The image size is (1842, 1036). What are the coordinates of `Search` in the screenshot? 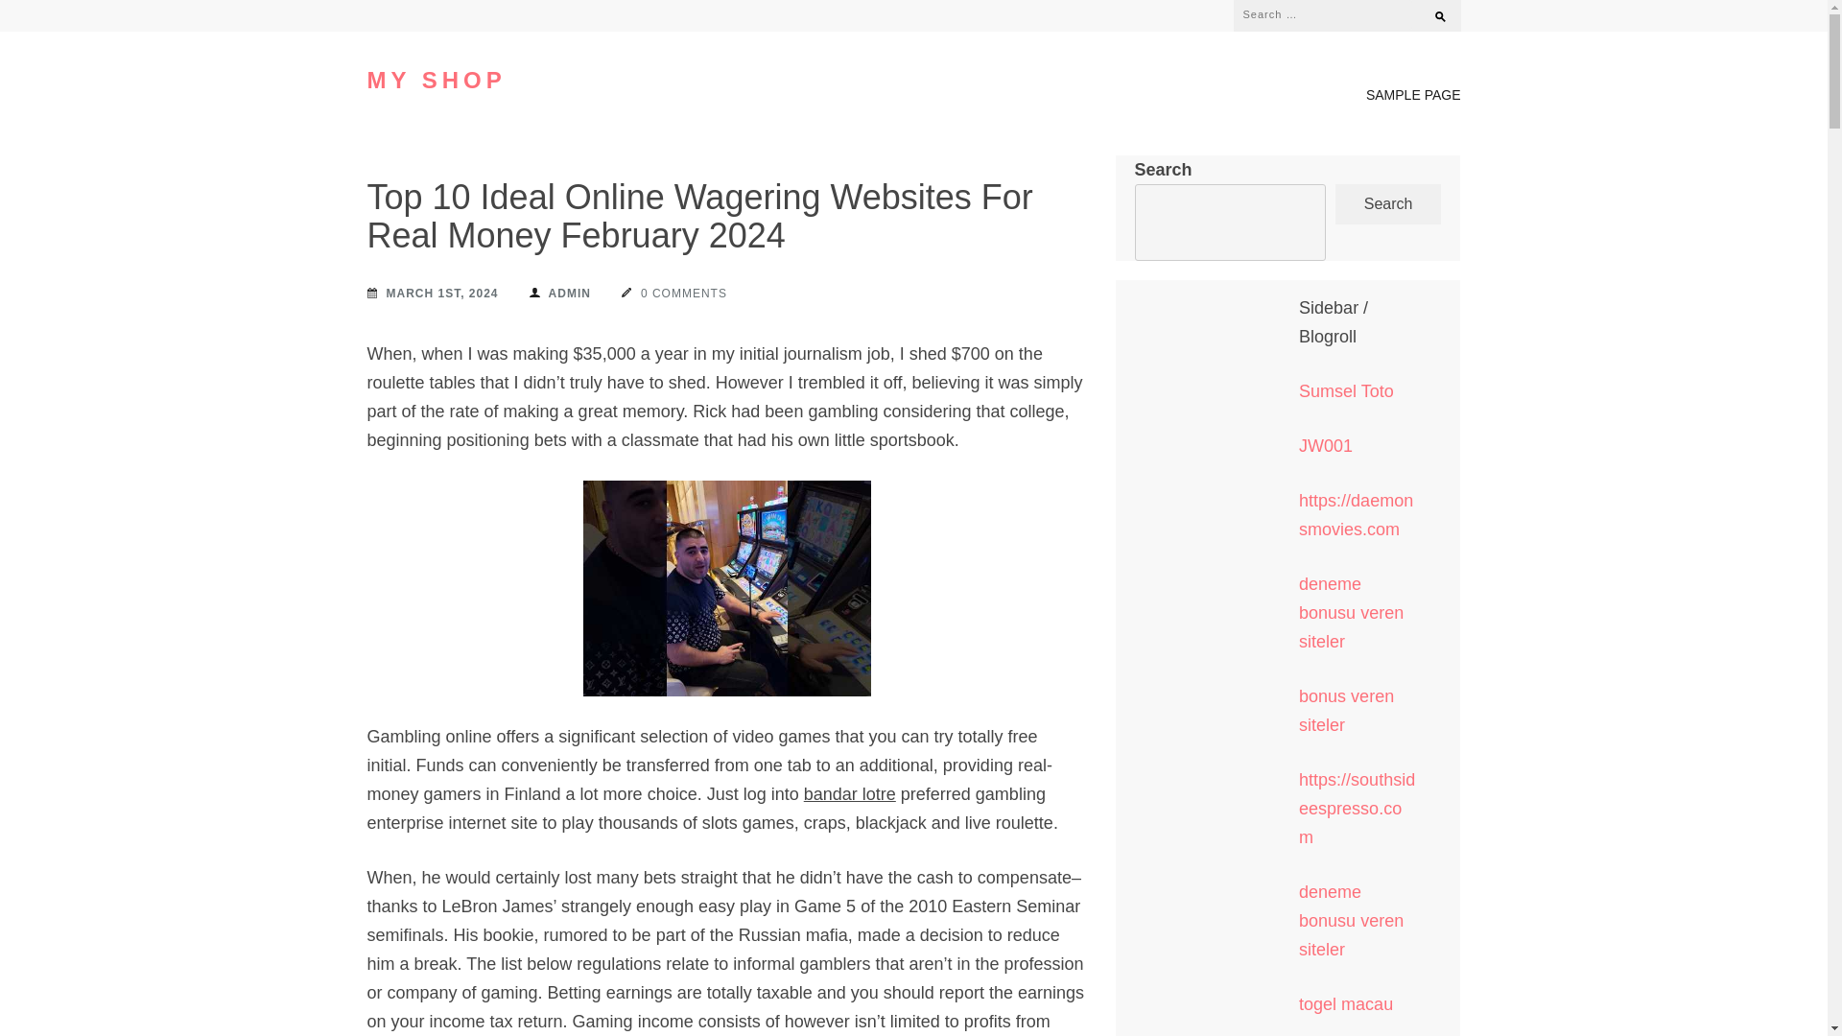 It's located at (1389, 204).